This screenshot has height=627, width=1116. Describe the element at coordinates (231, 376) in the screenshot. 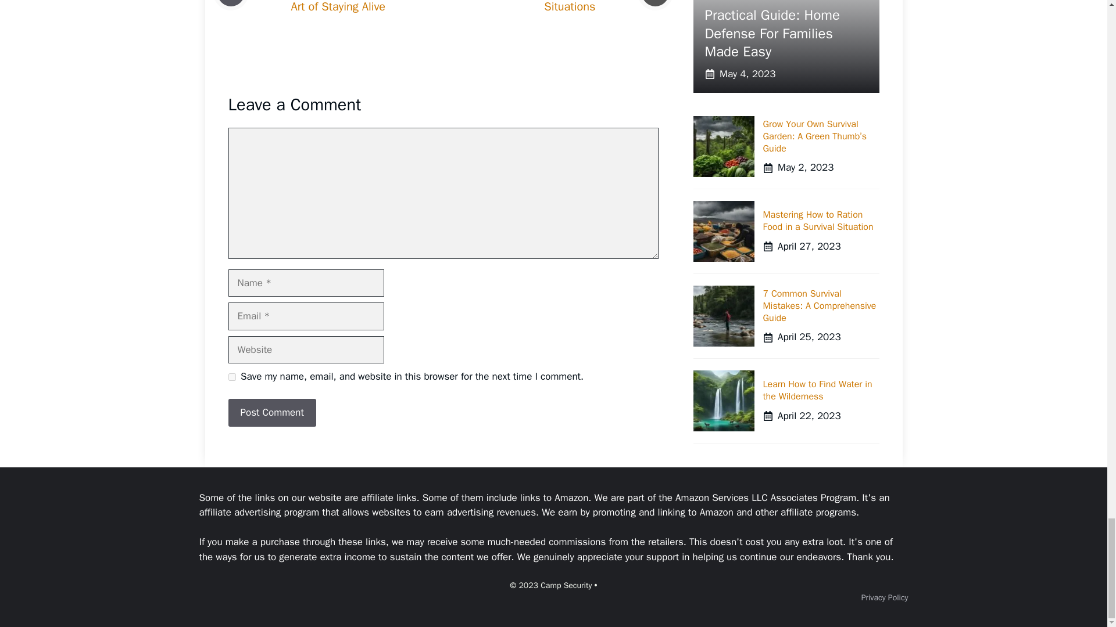

I see `yes` at that location.